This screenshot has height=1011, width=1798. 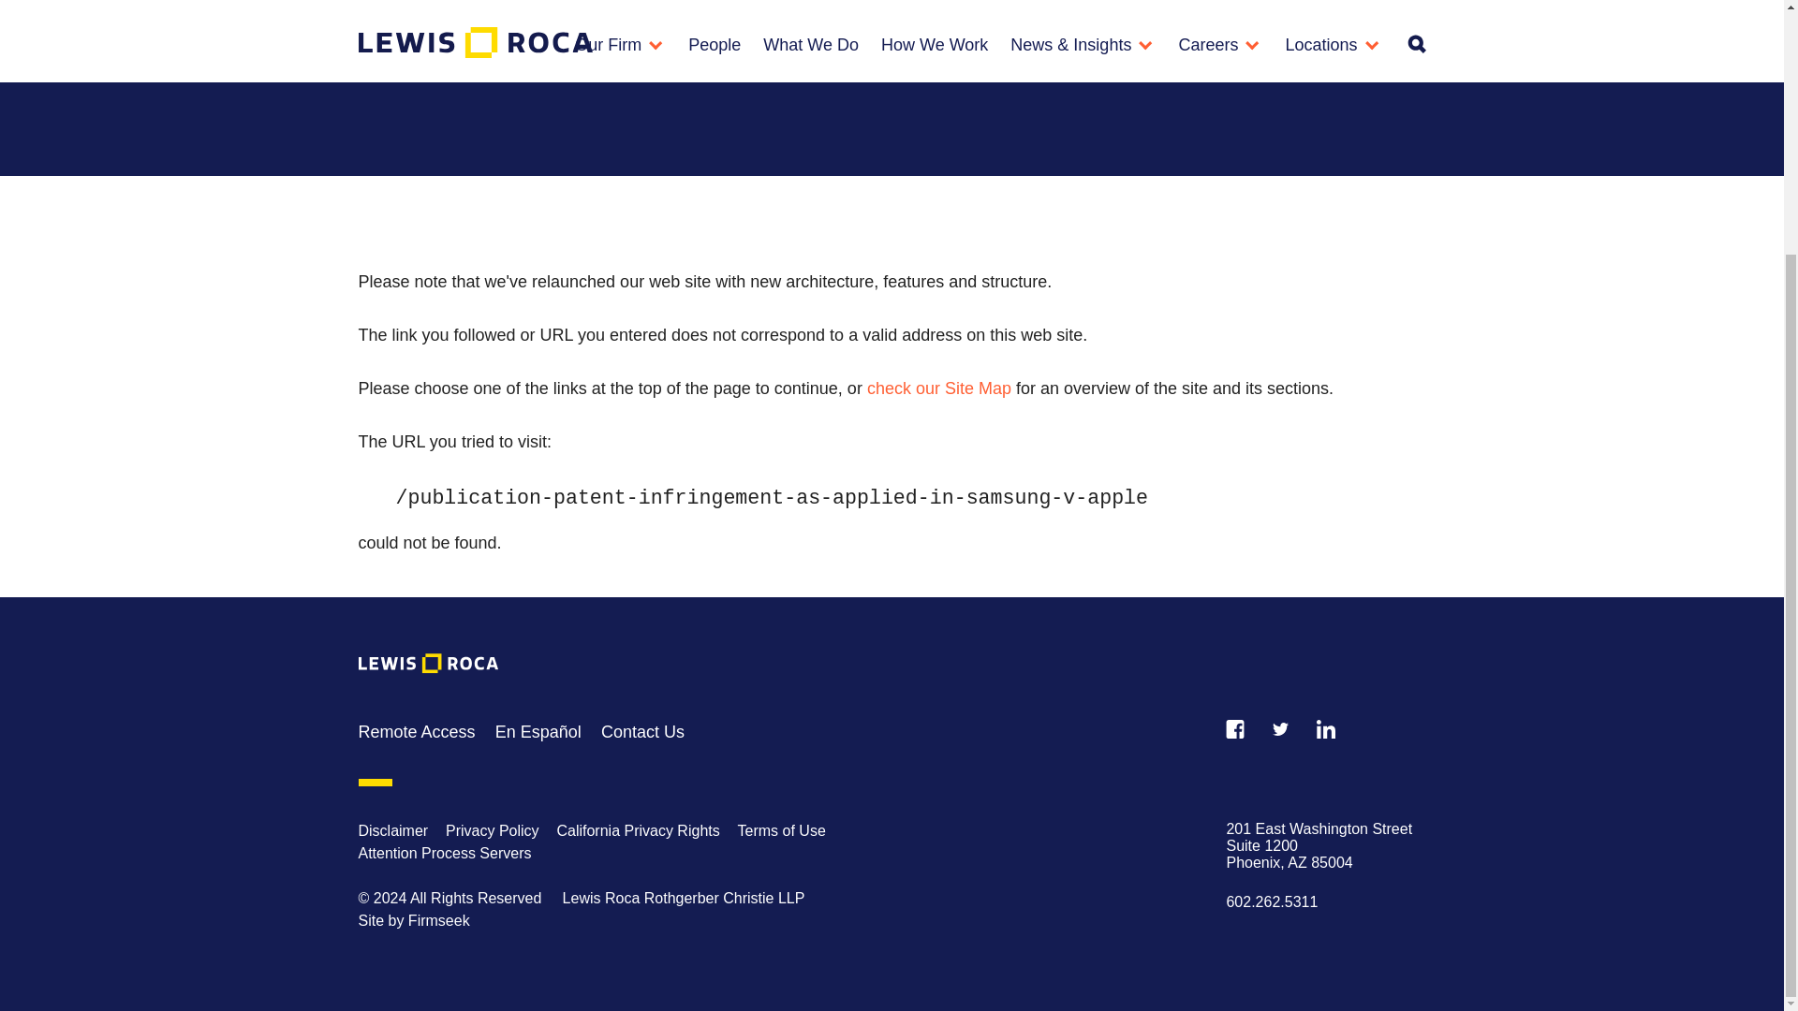 I want to click on Twitter Icon, so click(x=1281, y=729).